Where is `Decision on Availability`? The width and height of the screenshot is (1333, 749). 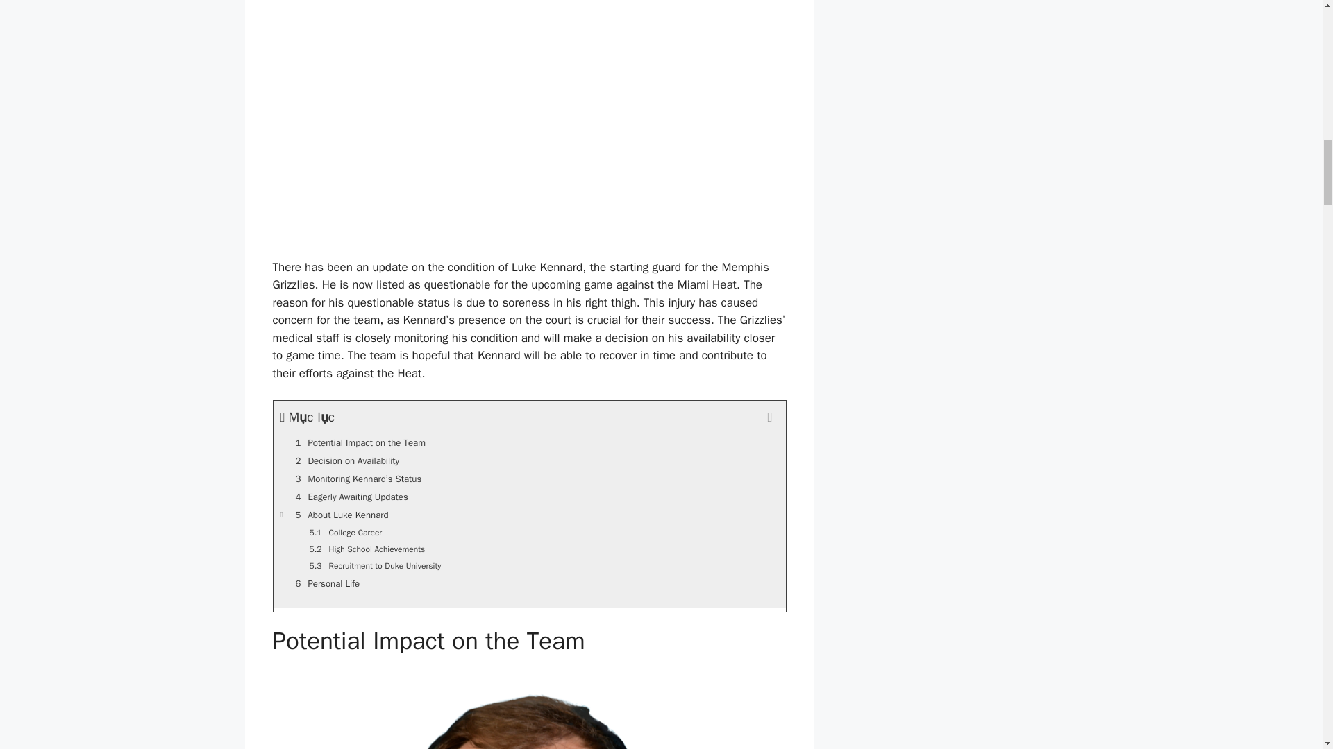
Decision on Availability is located at coordinates (529, 461).